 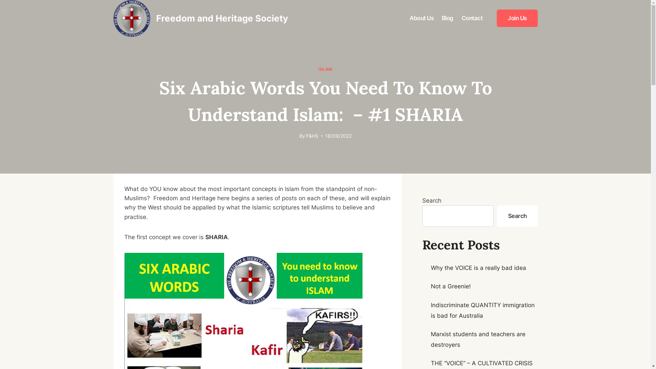 What do you see at coordinates (478, 268) in the screenshot?
I see `Why the VOICE is a really bad idea` at bounding box center [478, 268].